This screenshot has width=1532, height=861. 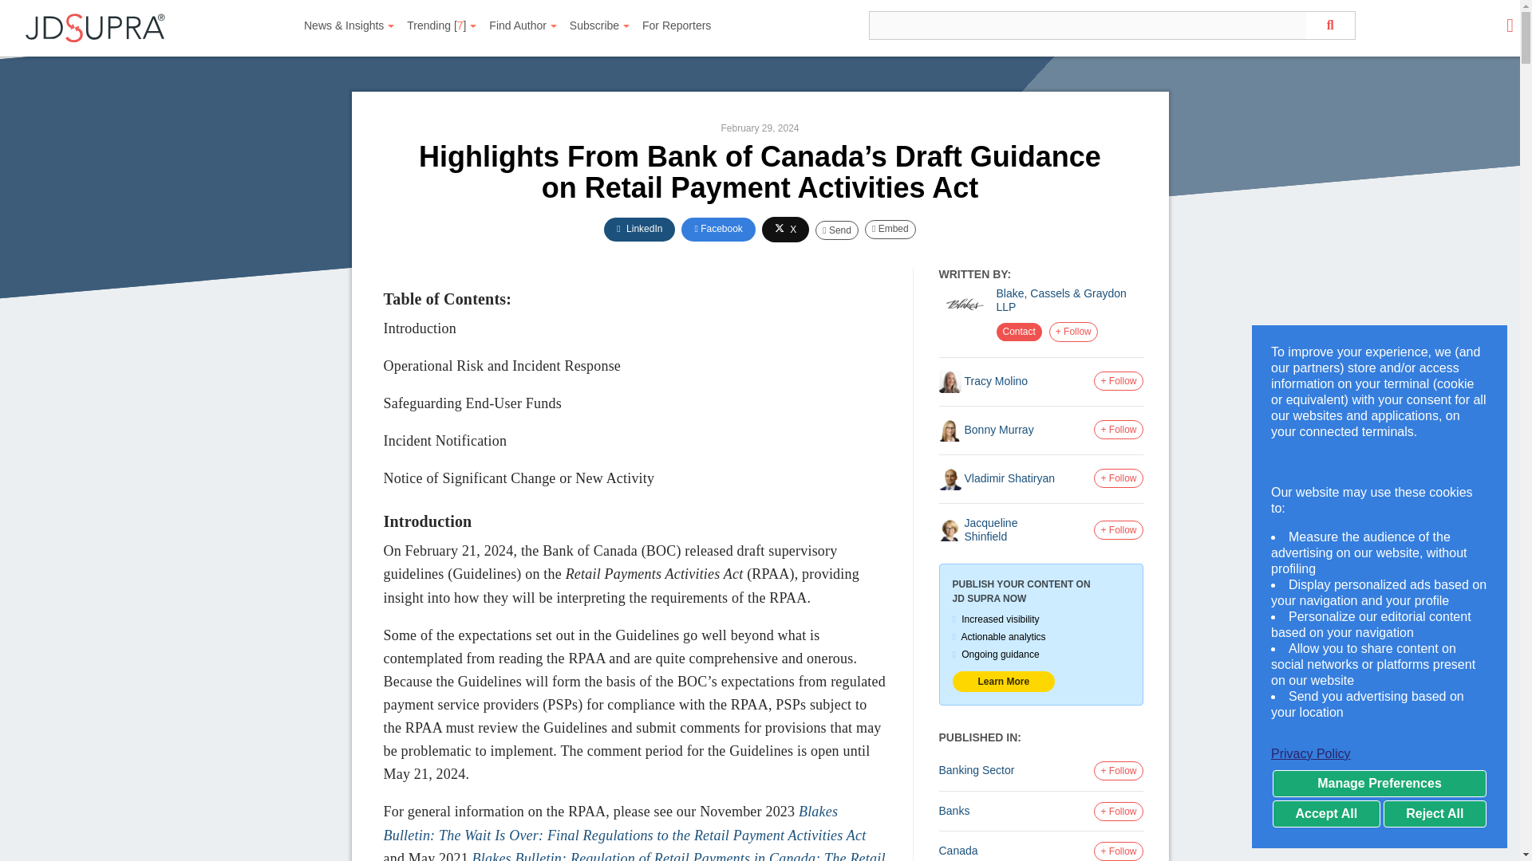 I want to click on Accept All, so click(x=1326, y=813).